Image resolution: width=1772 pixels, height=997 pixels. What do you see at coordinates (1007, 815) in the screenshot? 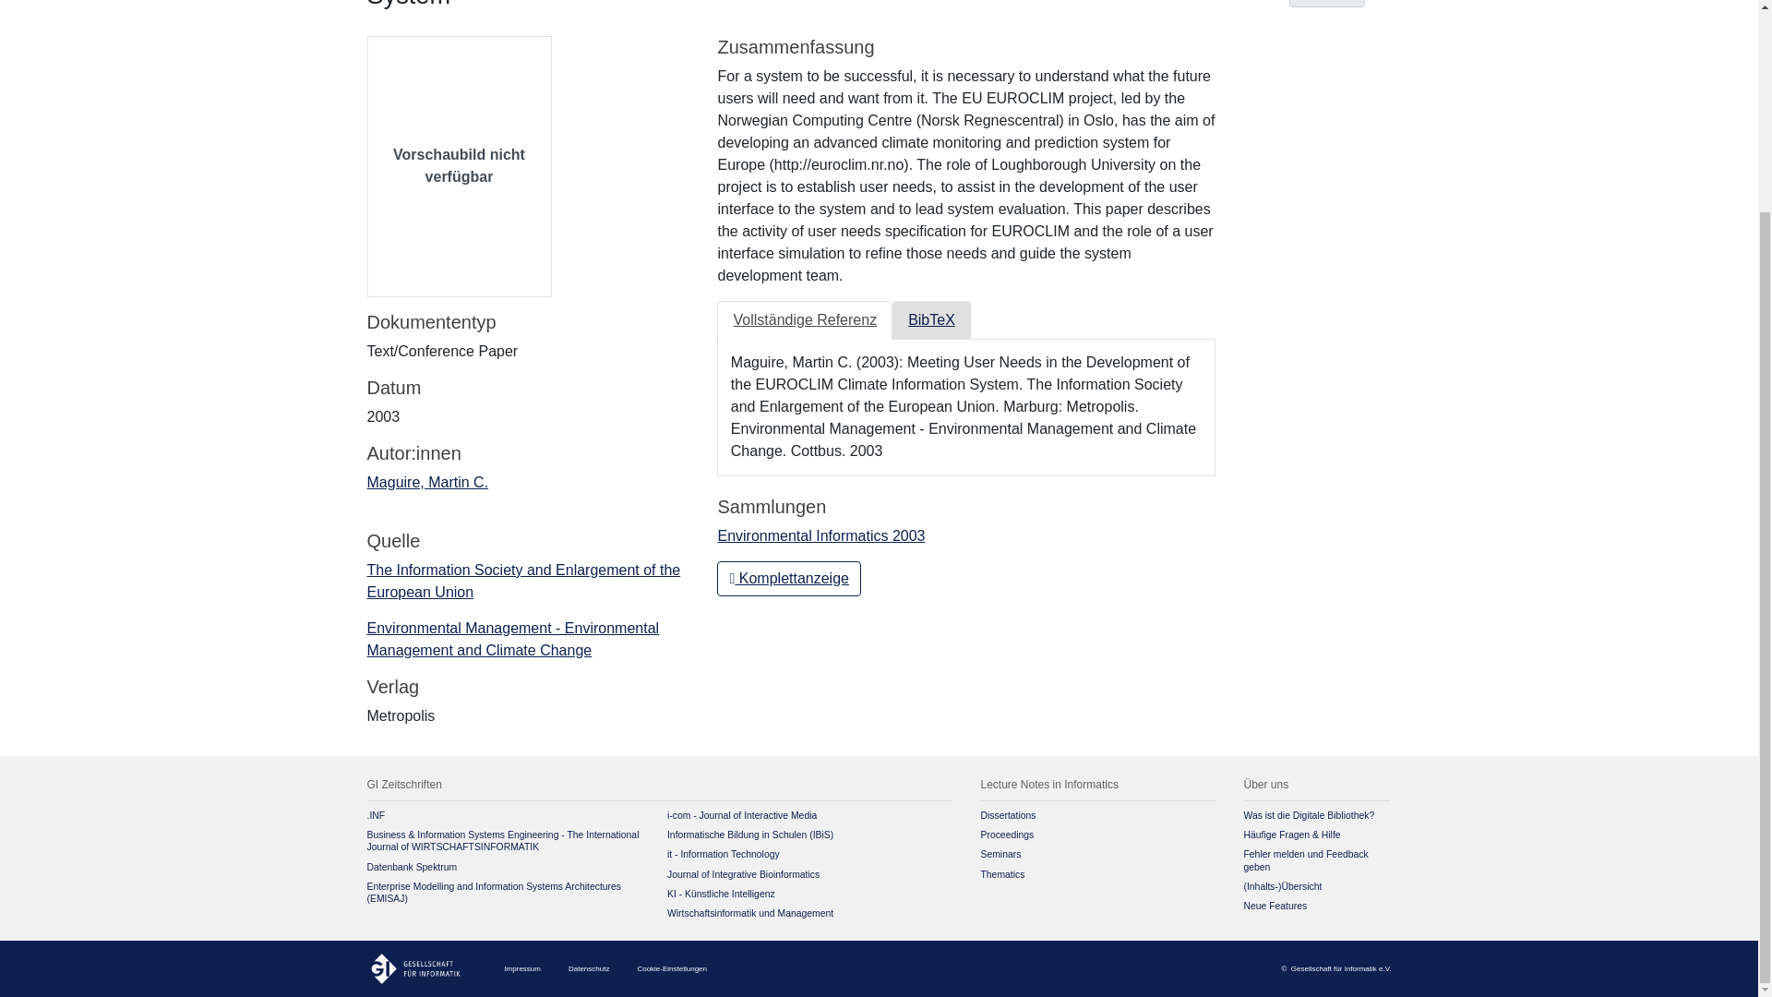
I see `Dissertations` at bounding box center [1007, 815].